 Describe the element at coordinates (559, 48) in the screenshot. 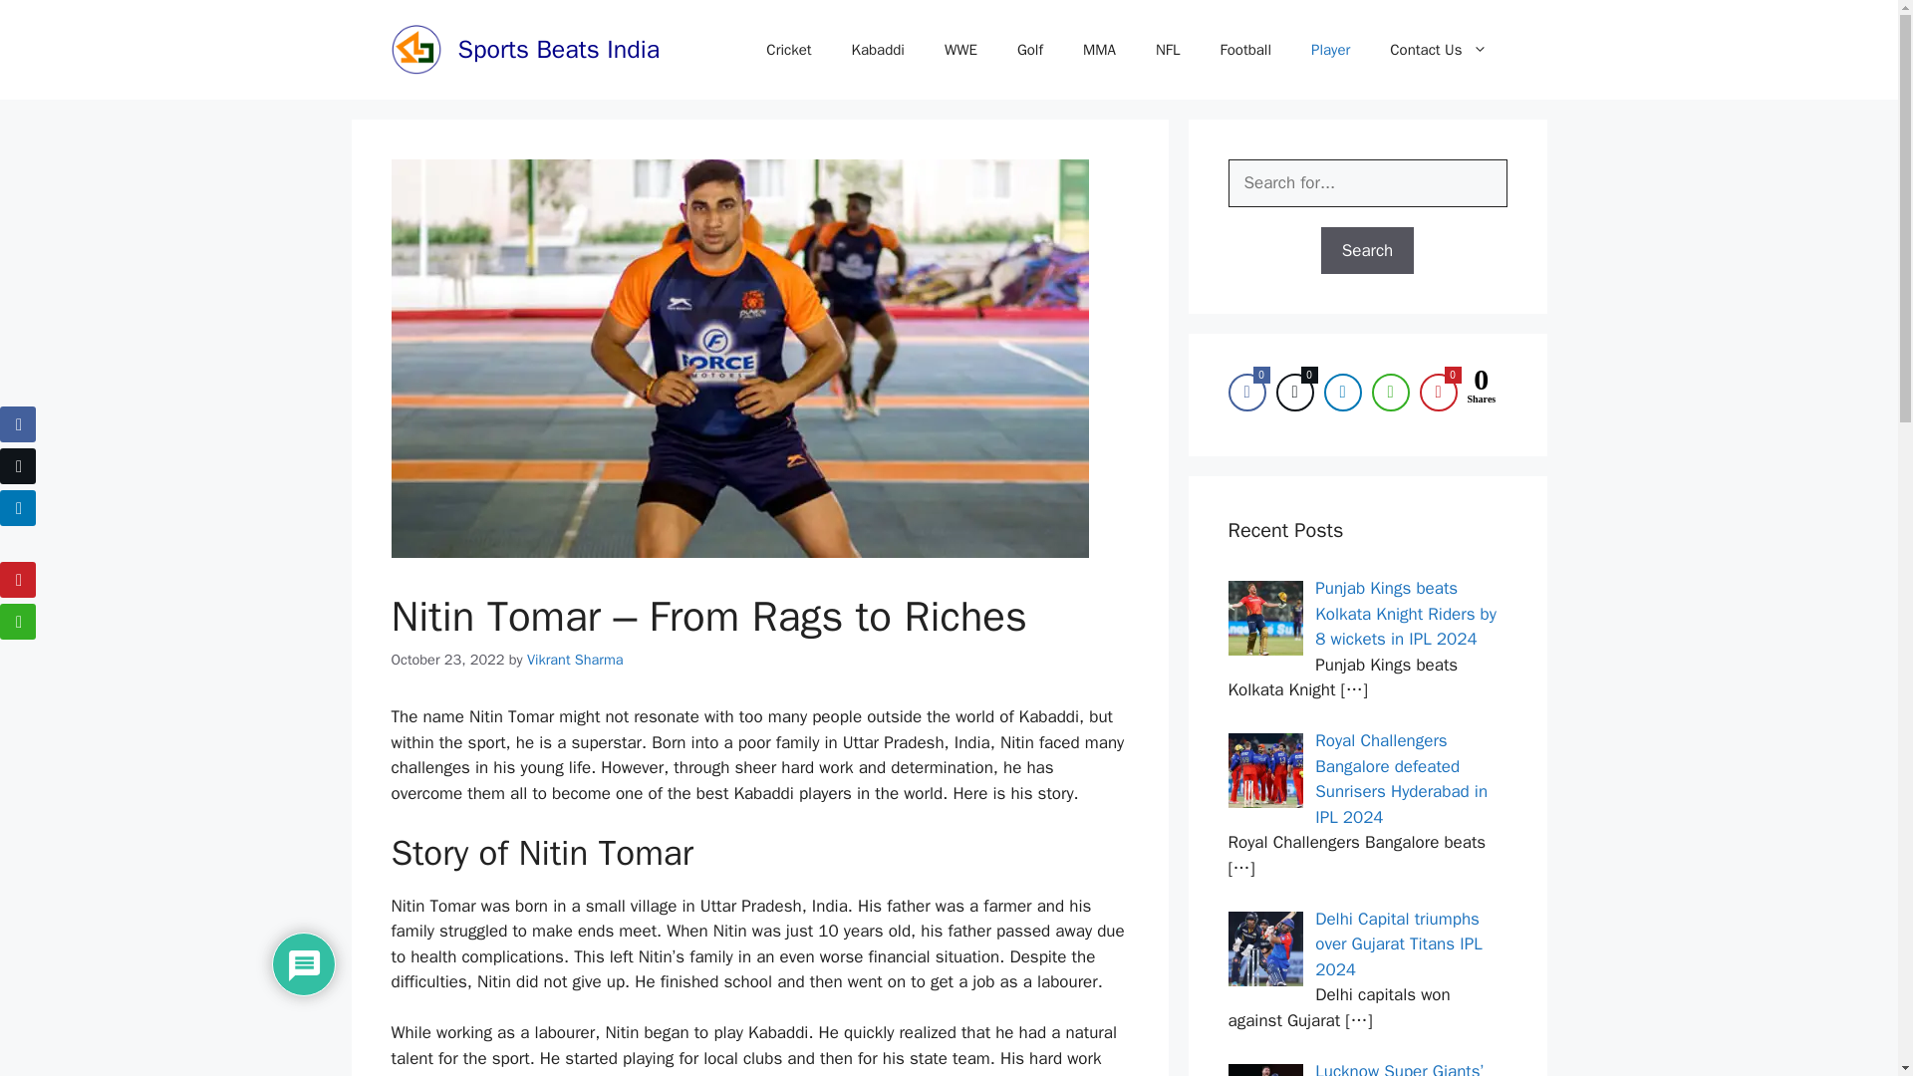

I see `Sports Beats India` at that location.